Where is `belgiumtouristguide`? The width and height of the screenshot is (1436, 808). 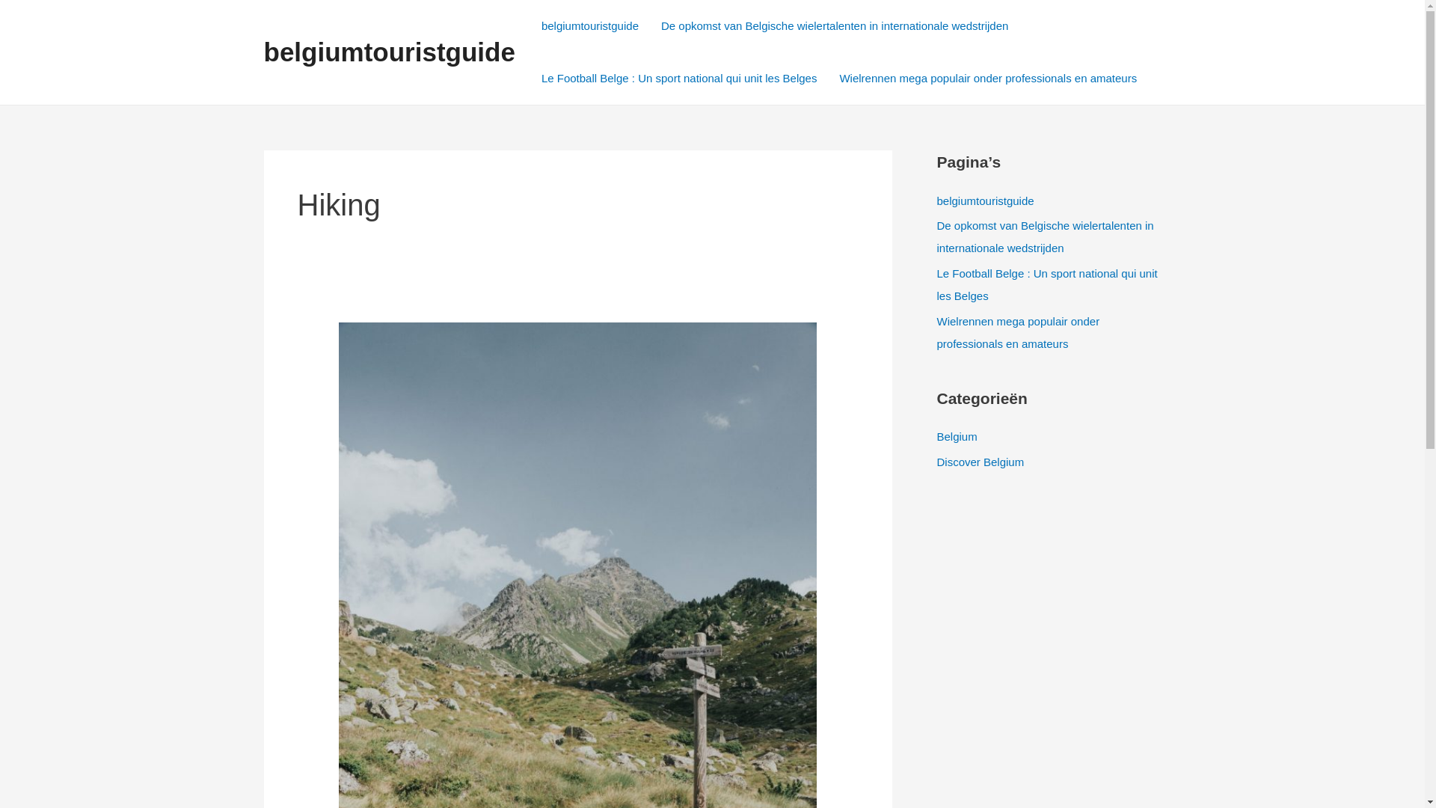 belgiumtouristguide is located at coordinates (985, 201).